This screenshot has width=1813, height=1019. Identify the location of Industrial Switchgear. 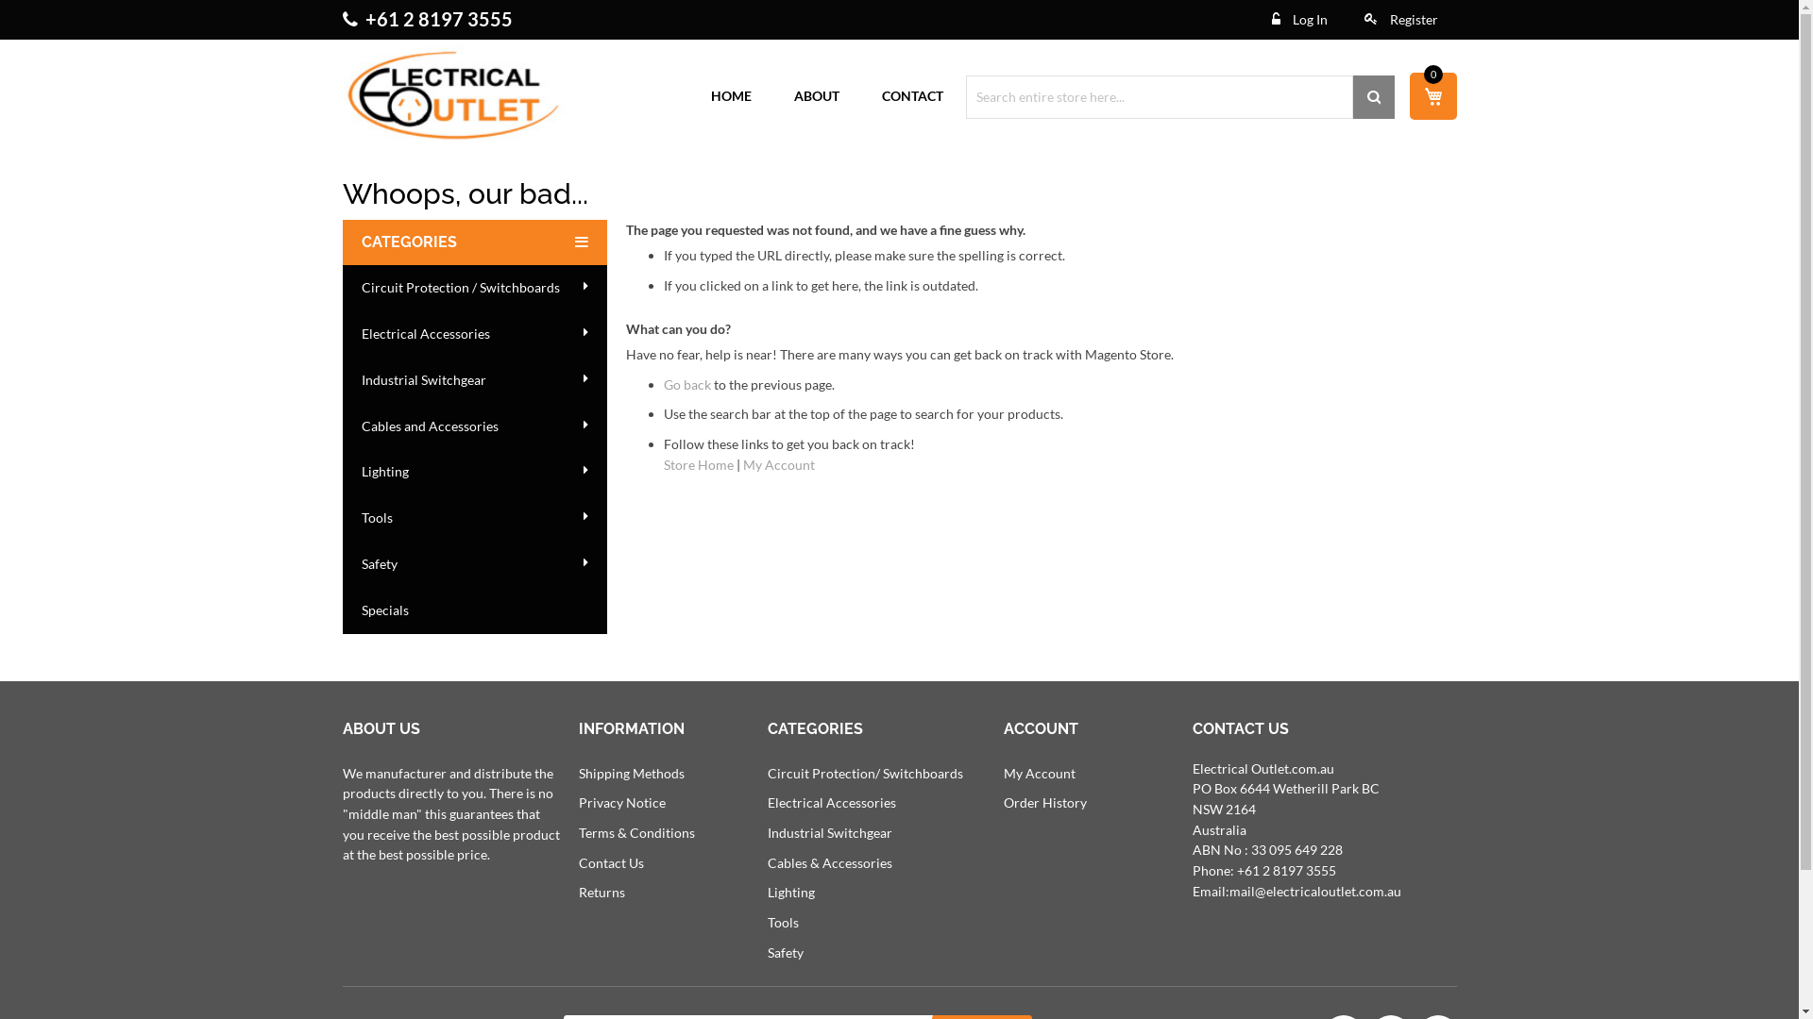
(474, 381).